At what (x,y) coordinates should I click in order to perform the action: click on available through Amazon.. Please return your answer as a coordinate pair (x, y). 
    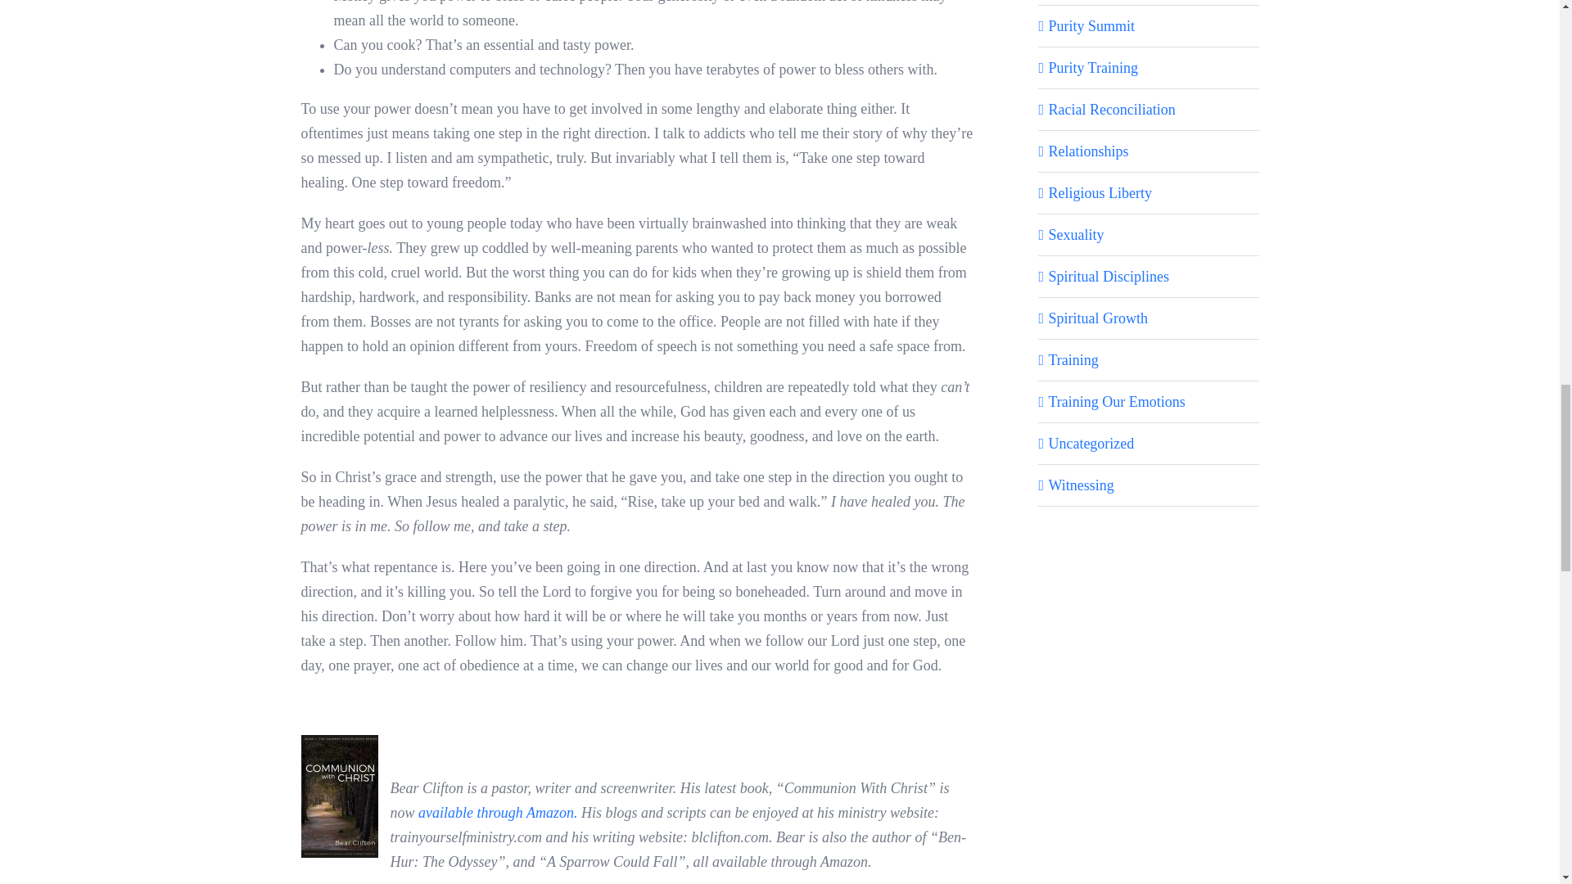
    Looking at the image, I should click on (498, 812).